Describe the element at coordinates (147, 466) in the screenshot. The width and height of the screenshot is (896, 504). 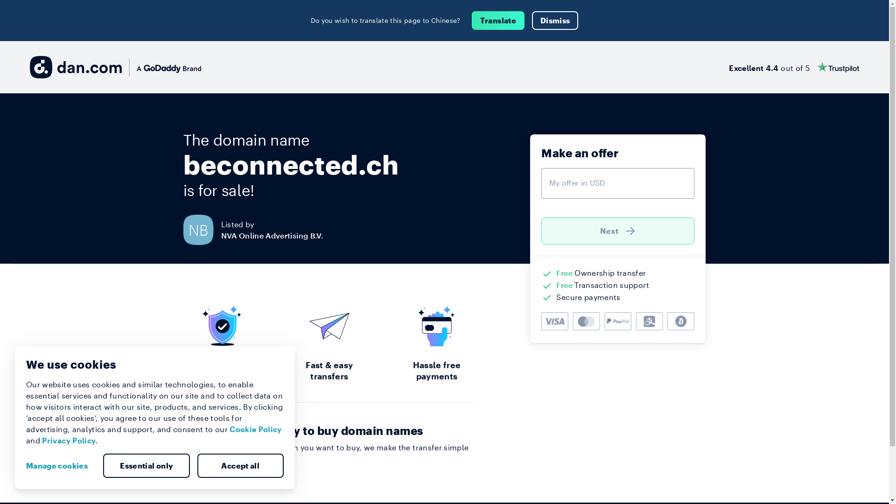
I see `Essential only` at that location.